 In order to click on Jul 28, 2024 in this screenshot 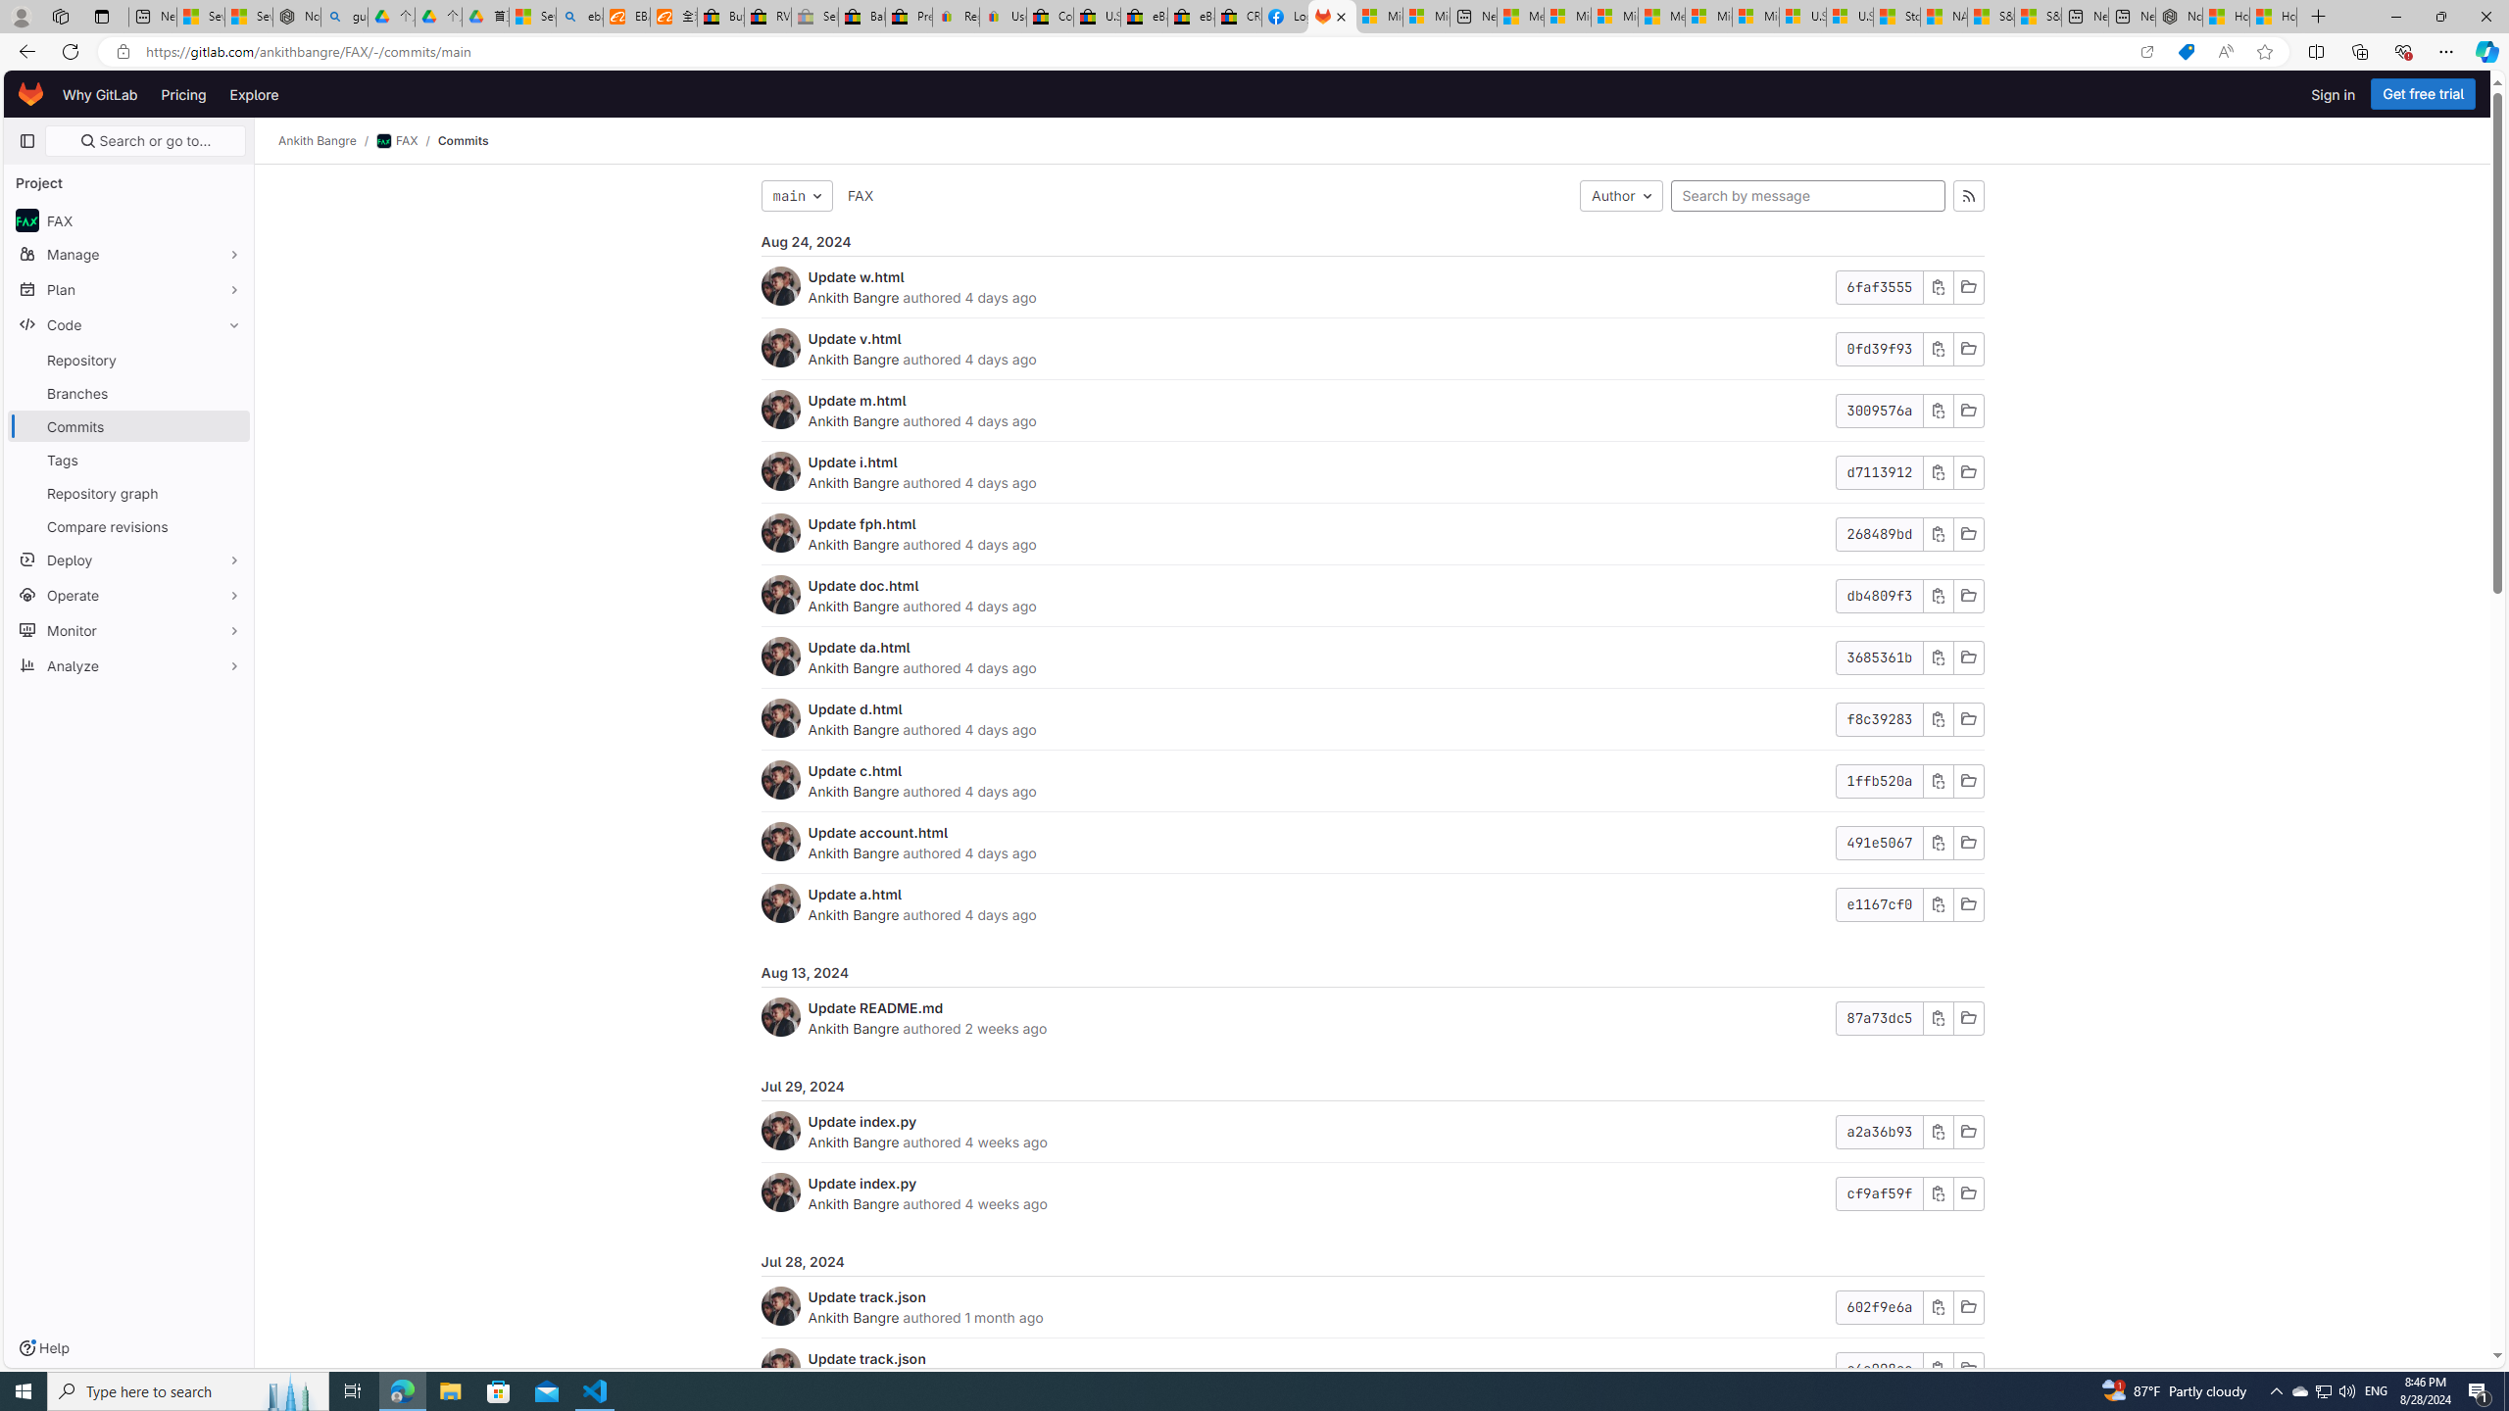, I will do `click(1372, 1262)`.